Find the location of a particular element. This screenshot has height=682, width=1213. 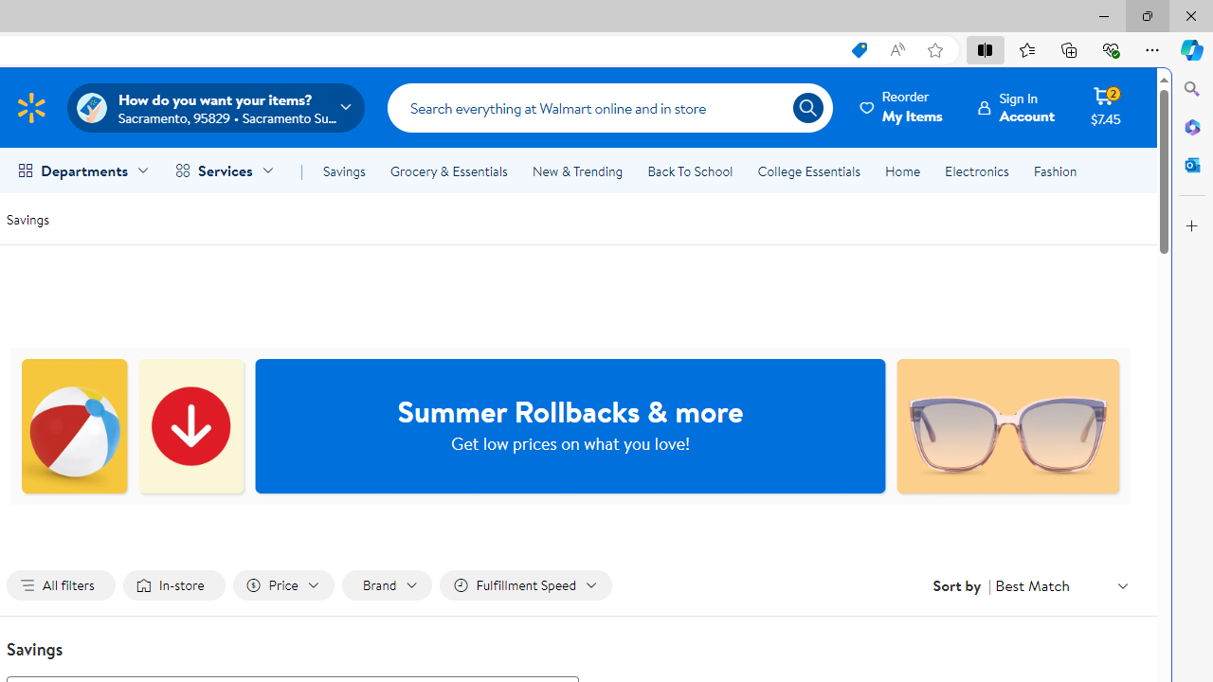

Back To School is located at coordinates (690, 170).